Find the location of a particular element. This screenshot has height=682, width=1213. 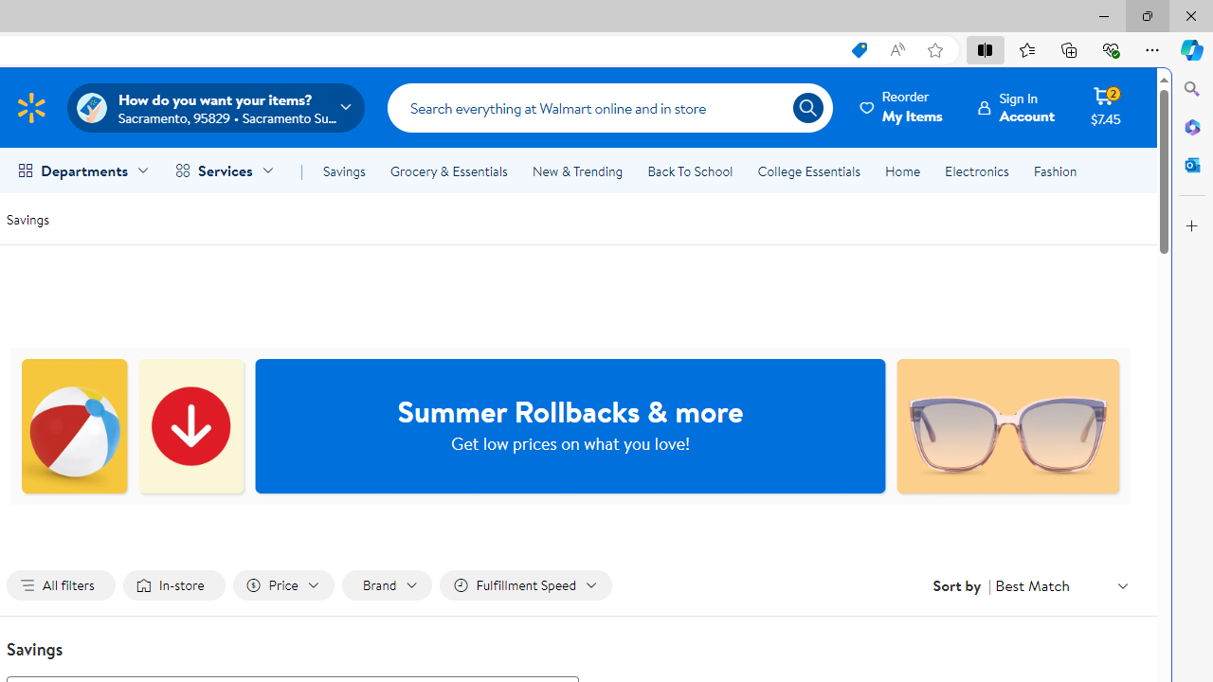

Back To School is located at coordinates (690, 170).